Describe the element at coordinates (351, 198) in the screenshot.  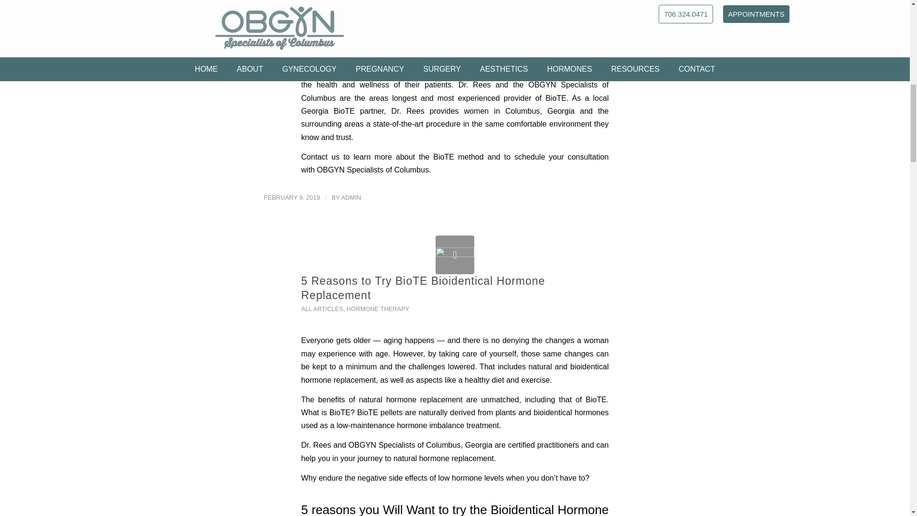
I see `Posts by admin` at that location.